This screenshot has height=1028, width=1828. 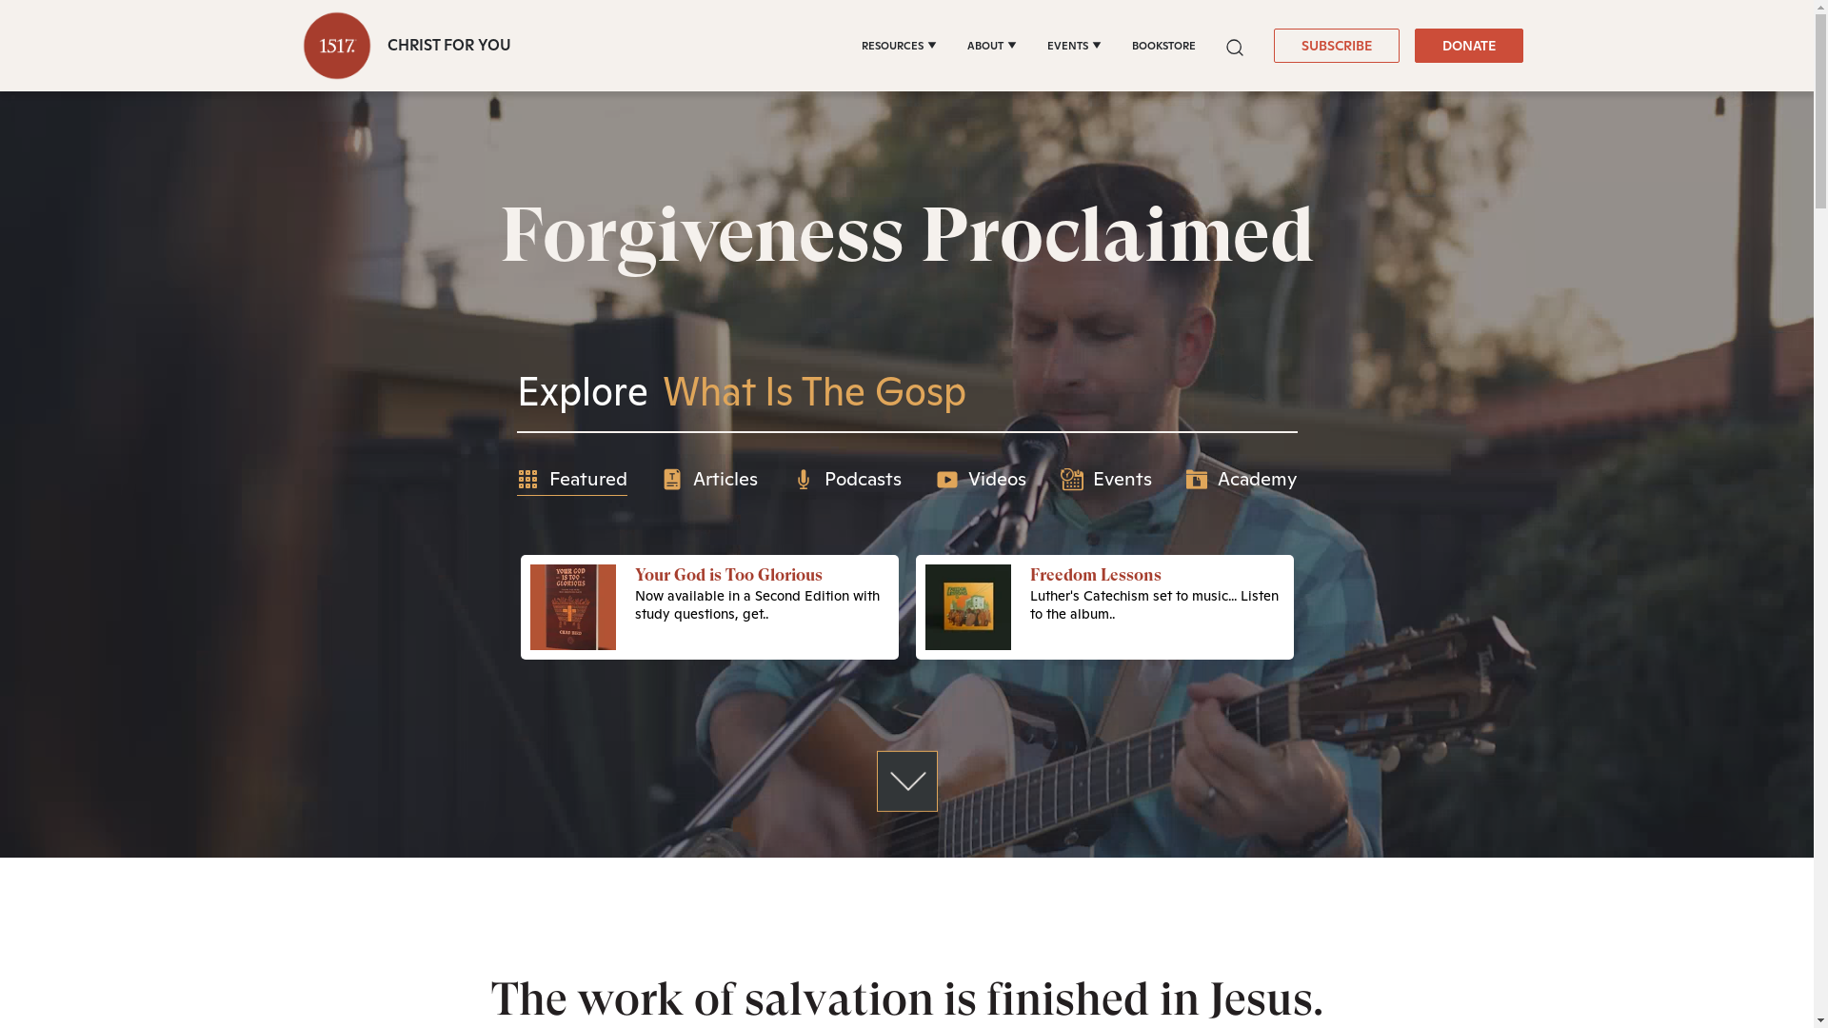 What do you see at coordinates (898, 46) in the screenshot?
I see `RESOURCES` at bounding box center [898, 46].